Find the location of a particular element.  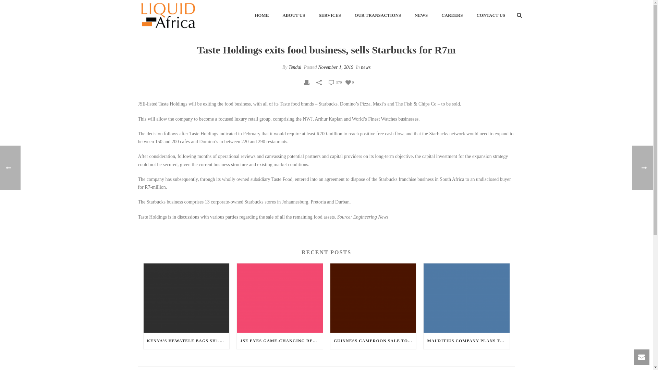

CONTACT US is located at coordinates (491, 16).